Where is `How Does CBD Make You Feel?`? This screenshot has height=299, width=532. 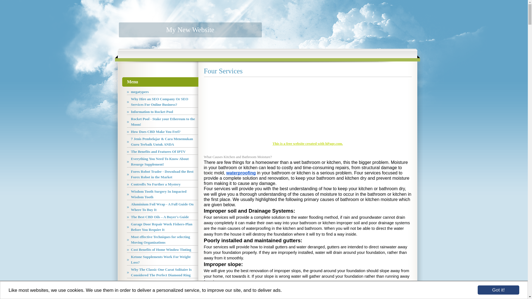 How Does CBD Make You Feel? is located at coordinates (162, 132).